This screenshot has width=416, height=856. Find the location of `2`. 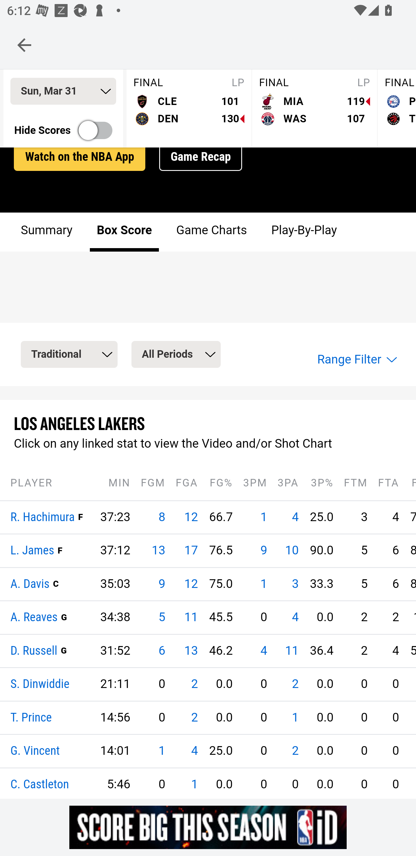

2 is located at coordinates (194, 718).